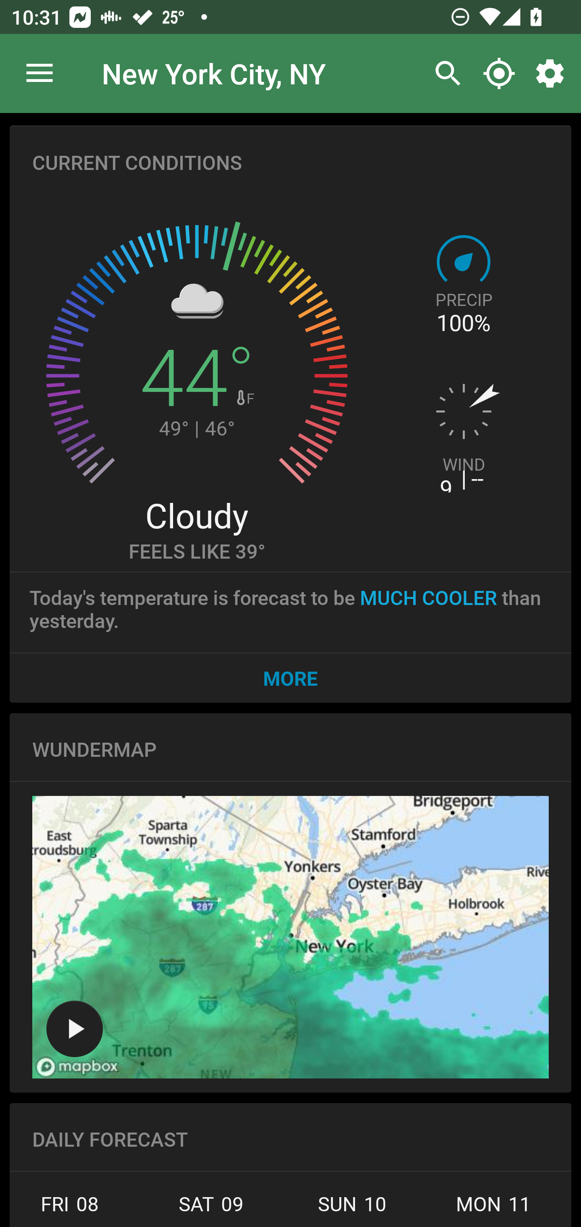 The image size is (581, 1227). Describe the element at coordinates (499, 73) in the screenshot. I see `Select GPS location` at that location.